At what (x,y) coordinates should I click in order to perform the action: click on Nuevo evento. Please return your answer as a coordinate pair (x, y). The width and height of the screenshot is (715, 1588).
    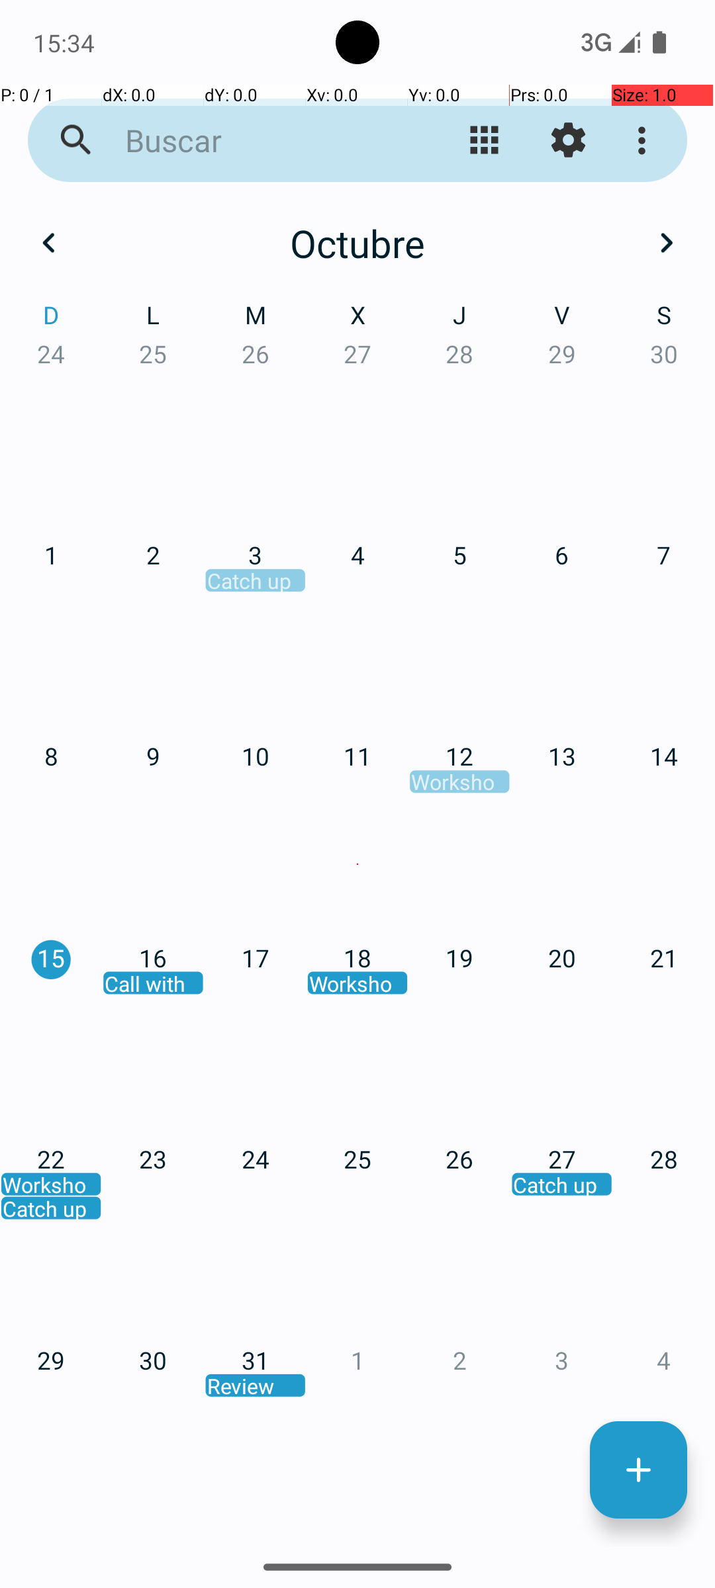
    Looking at the image, I should click on (638, 1470).